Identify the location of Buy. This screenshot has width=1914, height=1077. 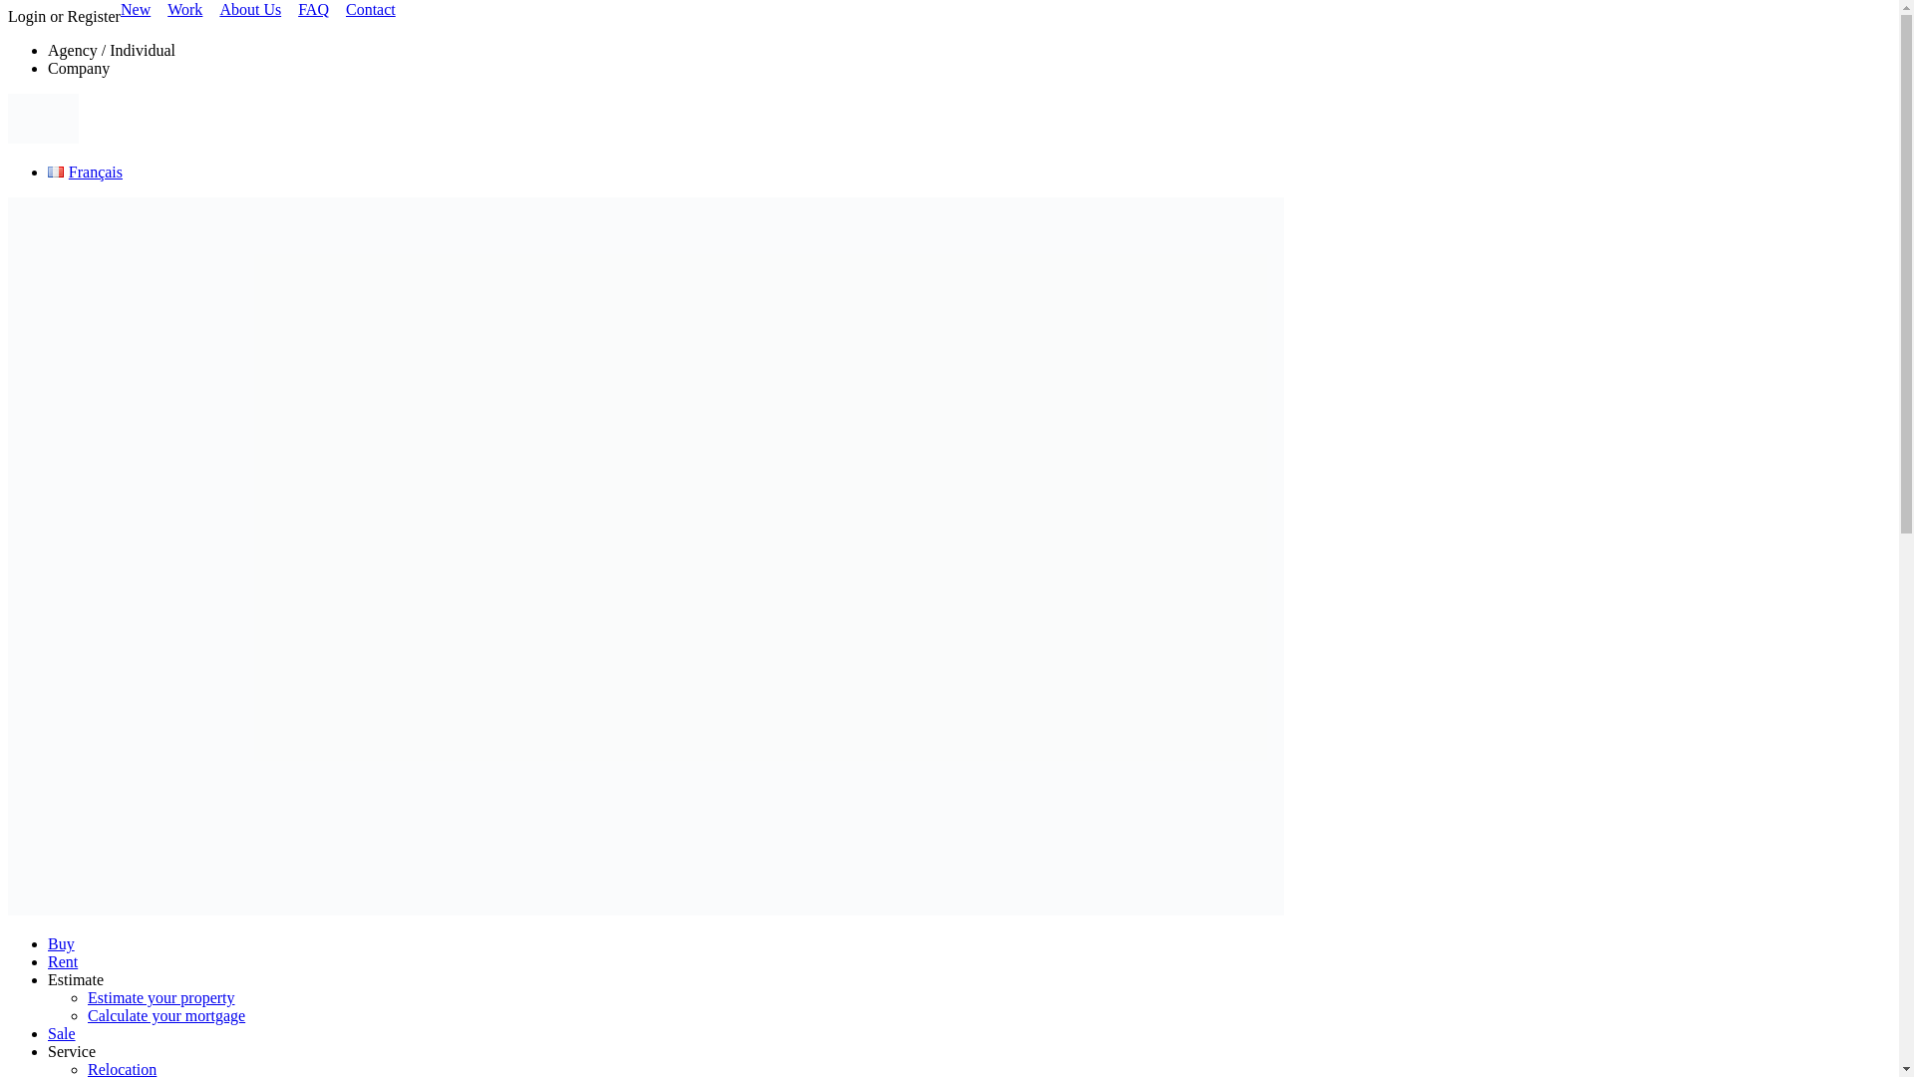
(61, 943).